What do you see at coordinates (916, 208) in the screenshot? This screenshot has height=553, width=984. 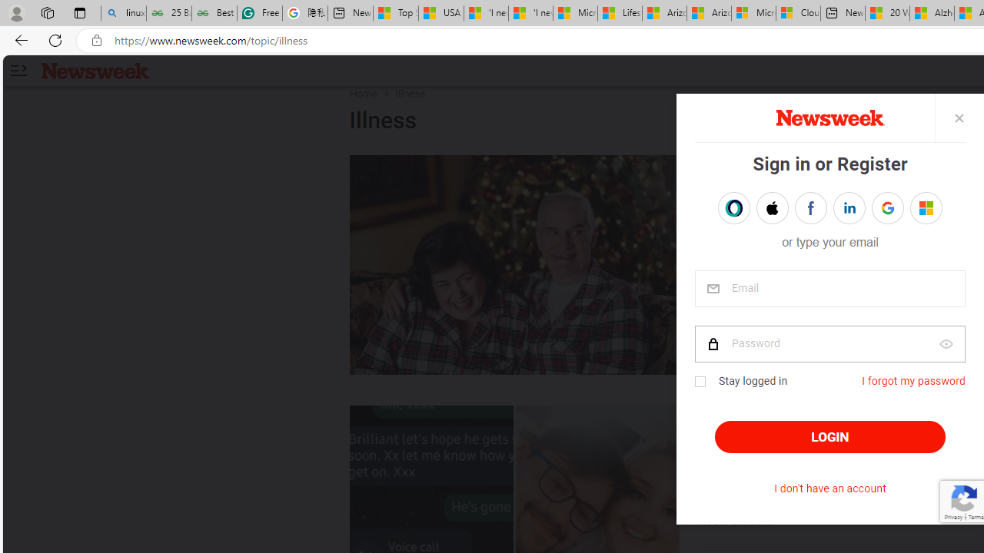 I see `Eugene` at bounding box center [916, 208].